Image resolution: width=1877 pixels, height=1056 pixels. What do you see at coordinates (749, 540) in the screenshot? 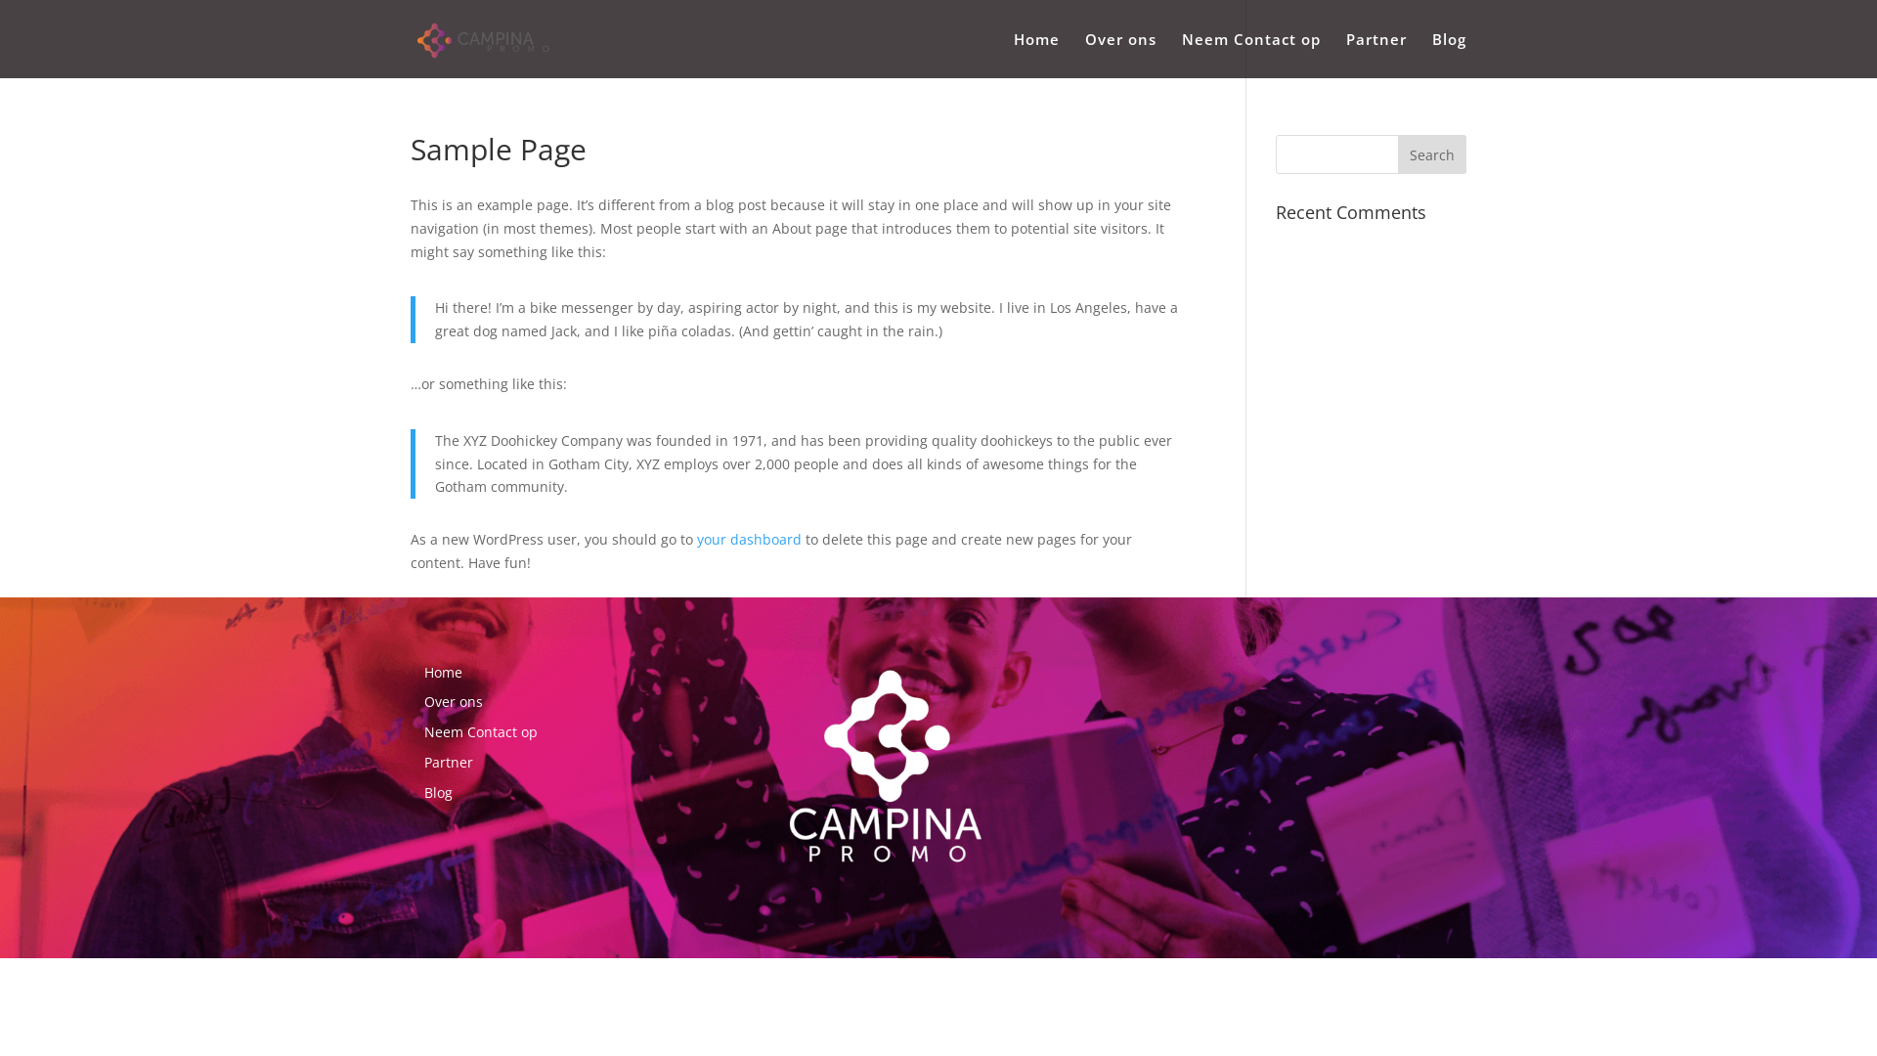
I see `your dashboard` at bounding box center [749, 540].